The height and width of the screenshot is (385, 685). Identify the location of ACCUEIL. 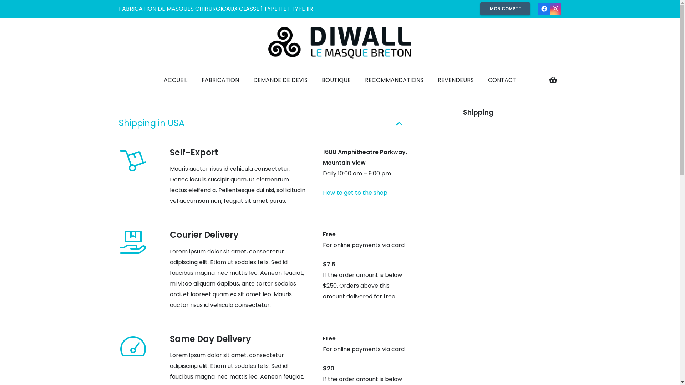
(175, 80).